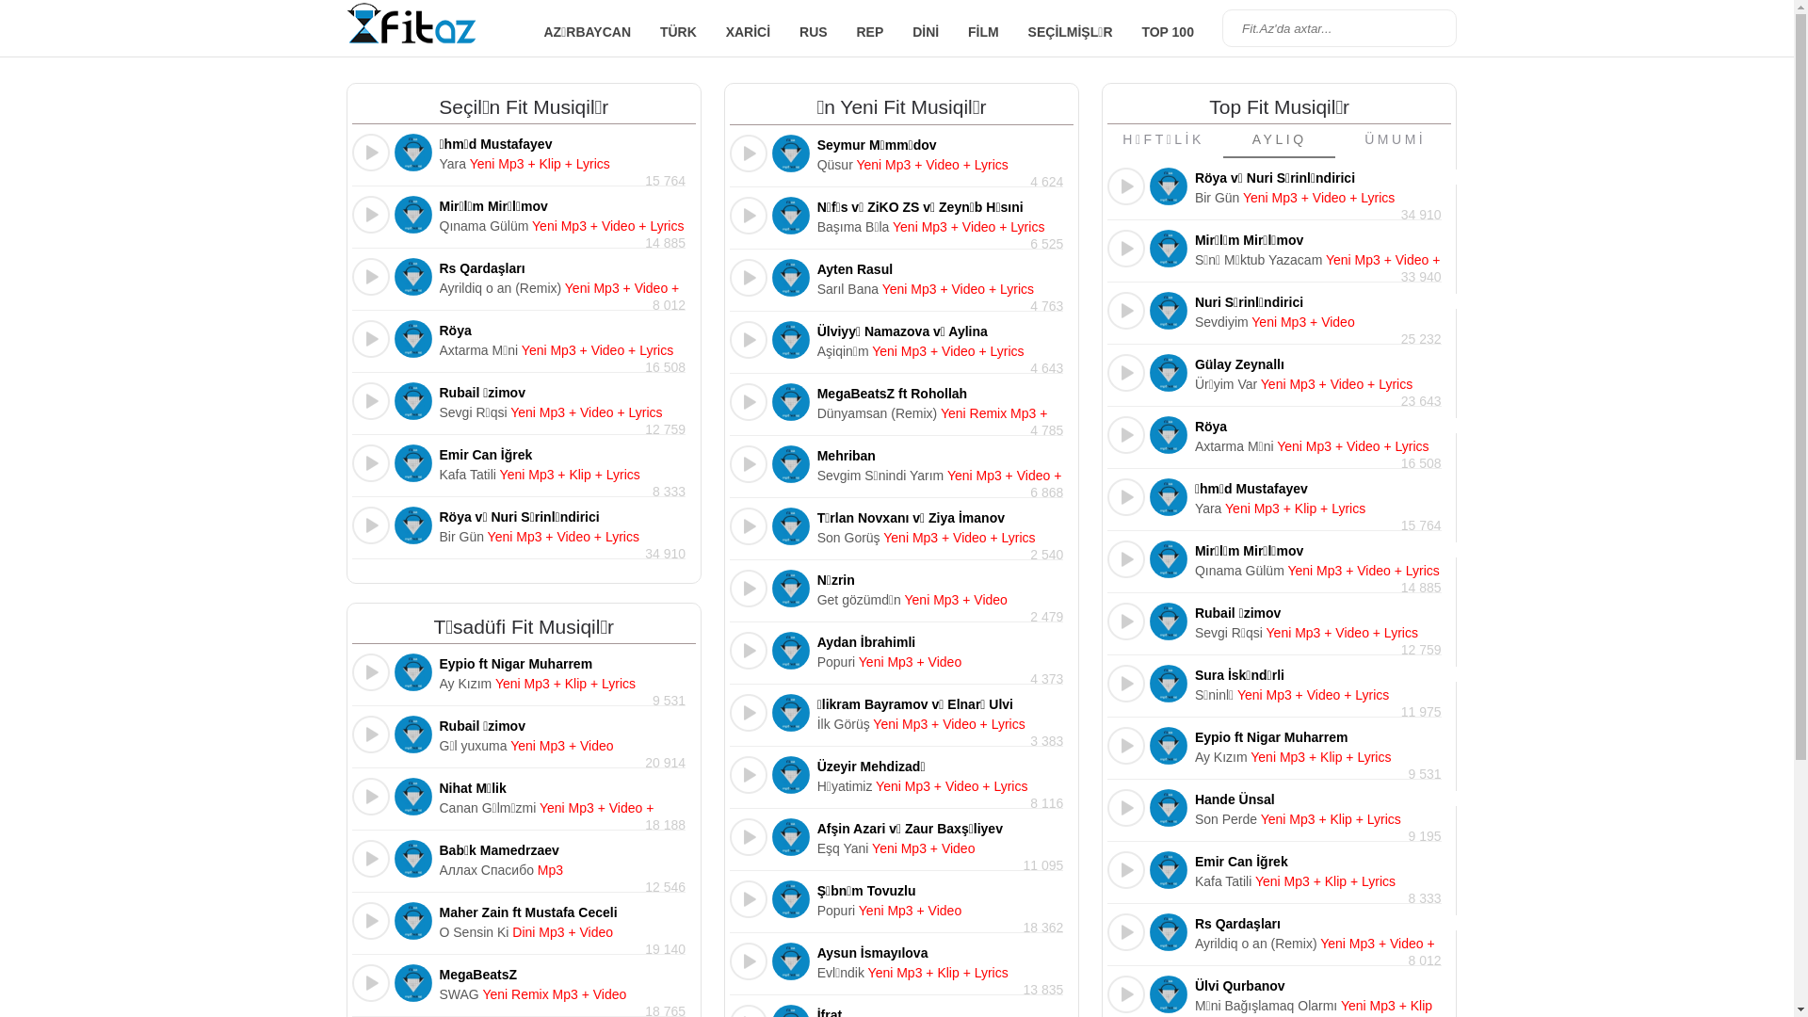  I want to click on XARICI, so click(748, 32).